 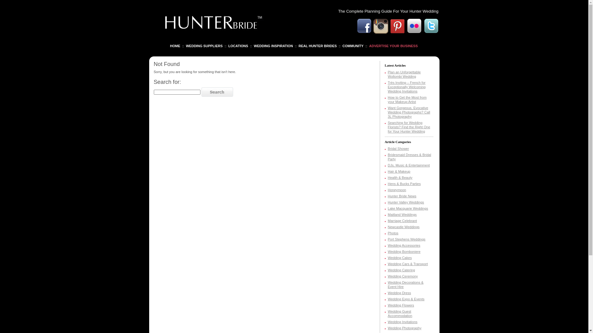 I want to click on Wedding Flowers, so click(x=401, y=305).